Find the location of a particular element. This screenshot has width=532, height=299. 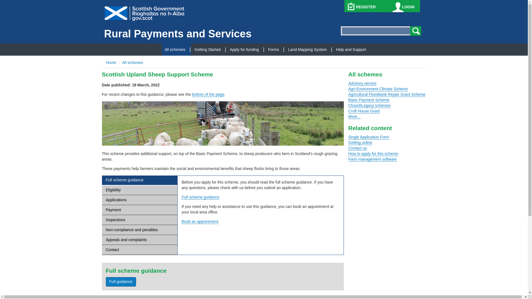

Land Mapping System is located at coordinates (307, 49).